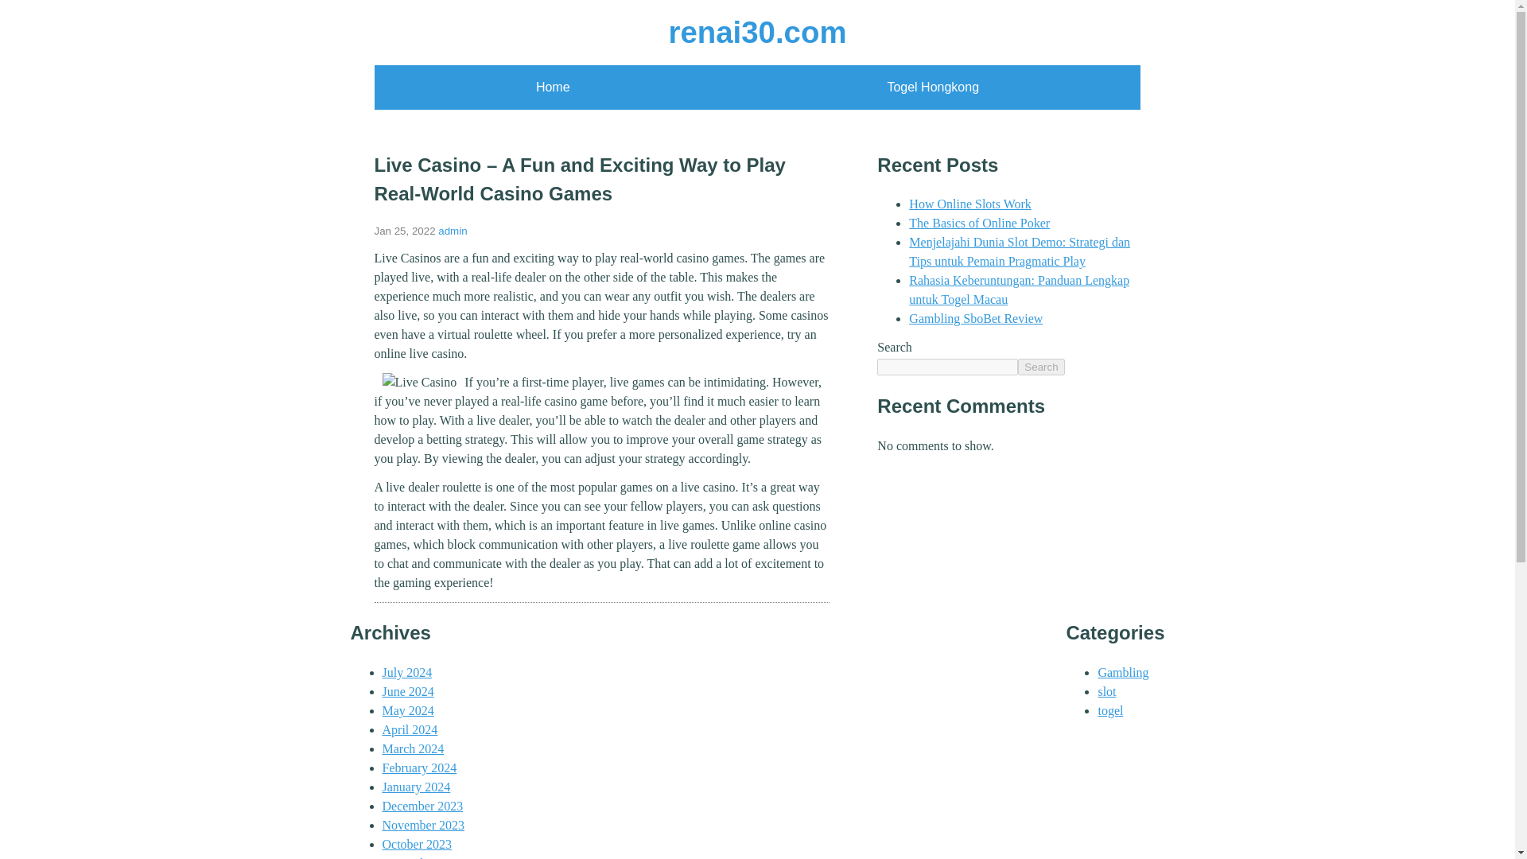 Image resolution: width=1527 pixels, height=859 pixels. Describe the element at coordinates (1041, 367) in the screenshot. I see `Search` at that location.